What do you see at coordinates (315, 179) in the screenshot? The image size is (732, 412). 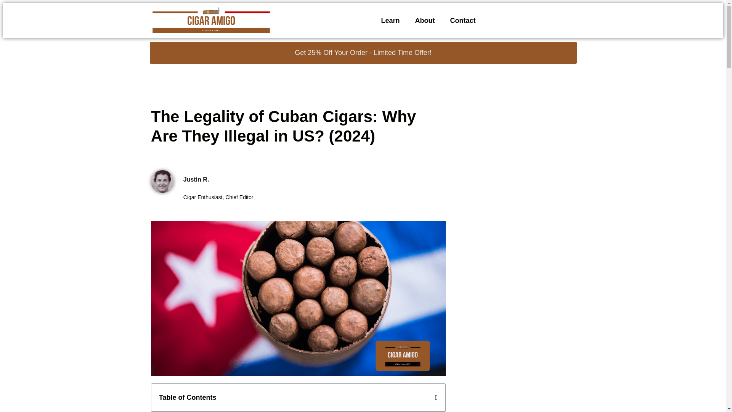 I see `Justin R.` at bounding box center [315, 179].